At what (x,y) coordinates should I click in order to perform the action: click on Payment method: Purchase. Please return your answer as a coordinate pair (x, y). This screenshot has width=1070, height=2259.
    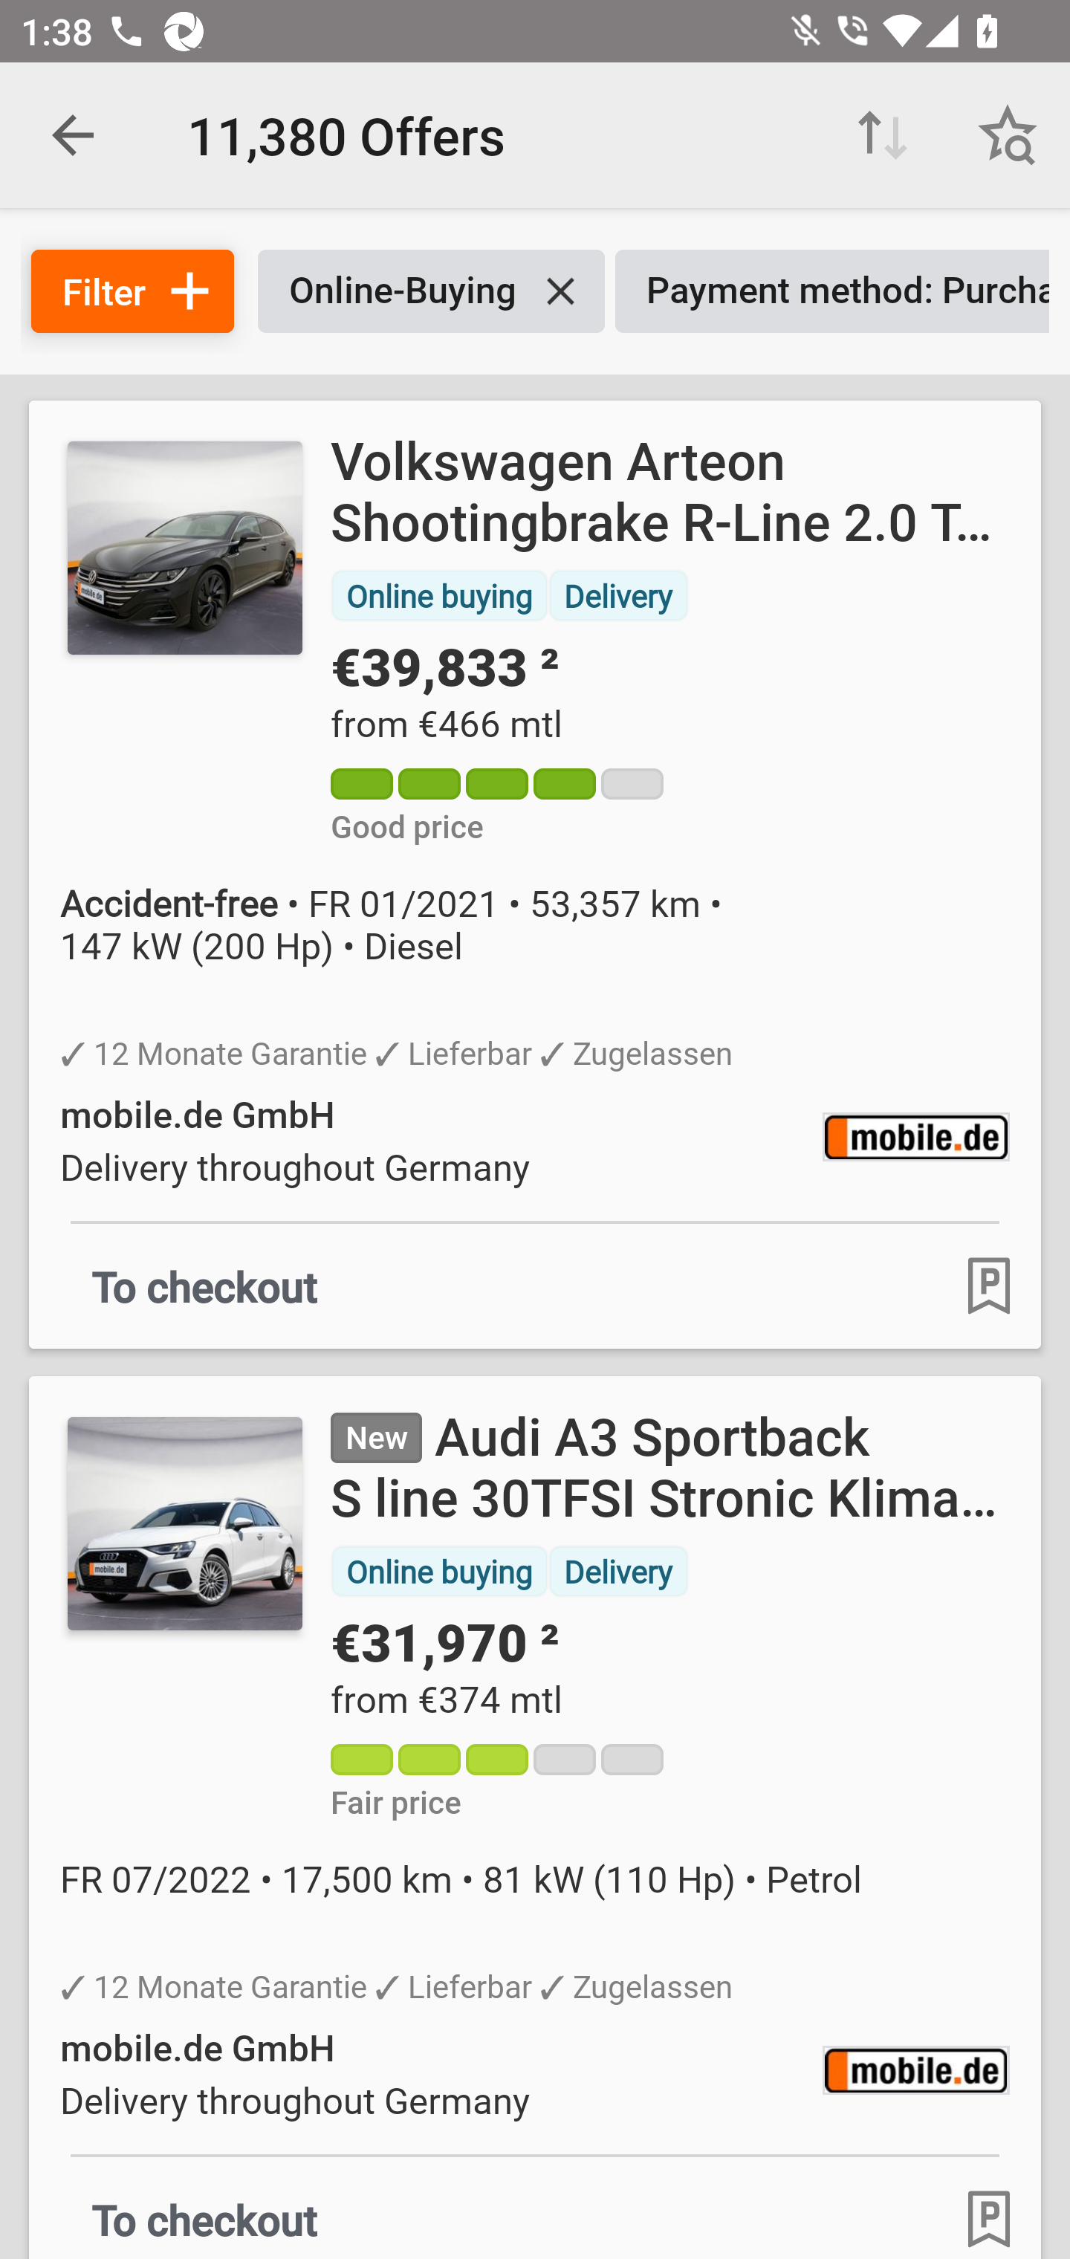
    Looking at the image, I should click on (832, 291).